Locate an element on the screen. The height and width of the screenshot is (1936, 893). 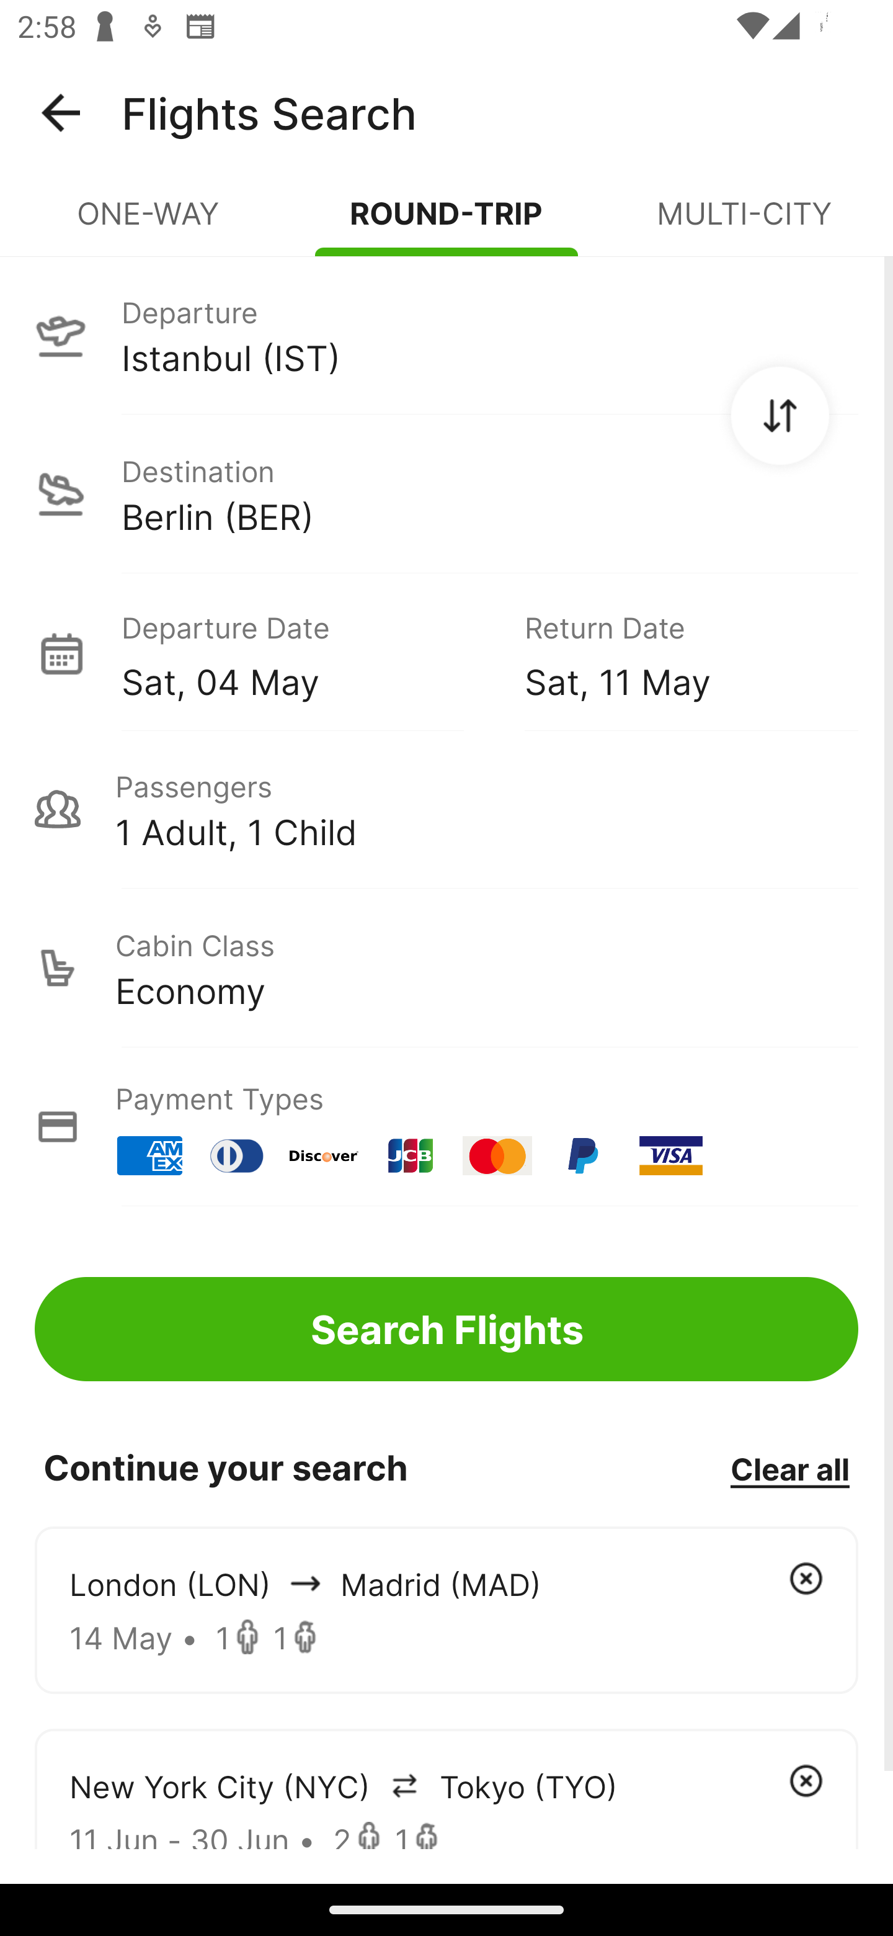
ROUND-TRIP is located at coordinates (446, 223).